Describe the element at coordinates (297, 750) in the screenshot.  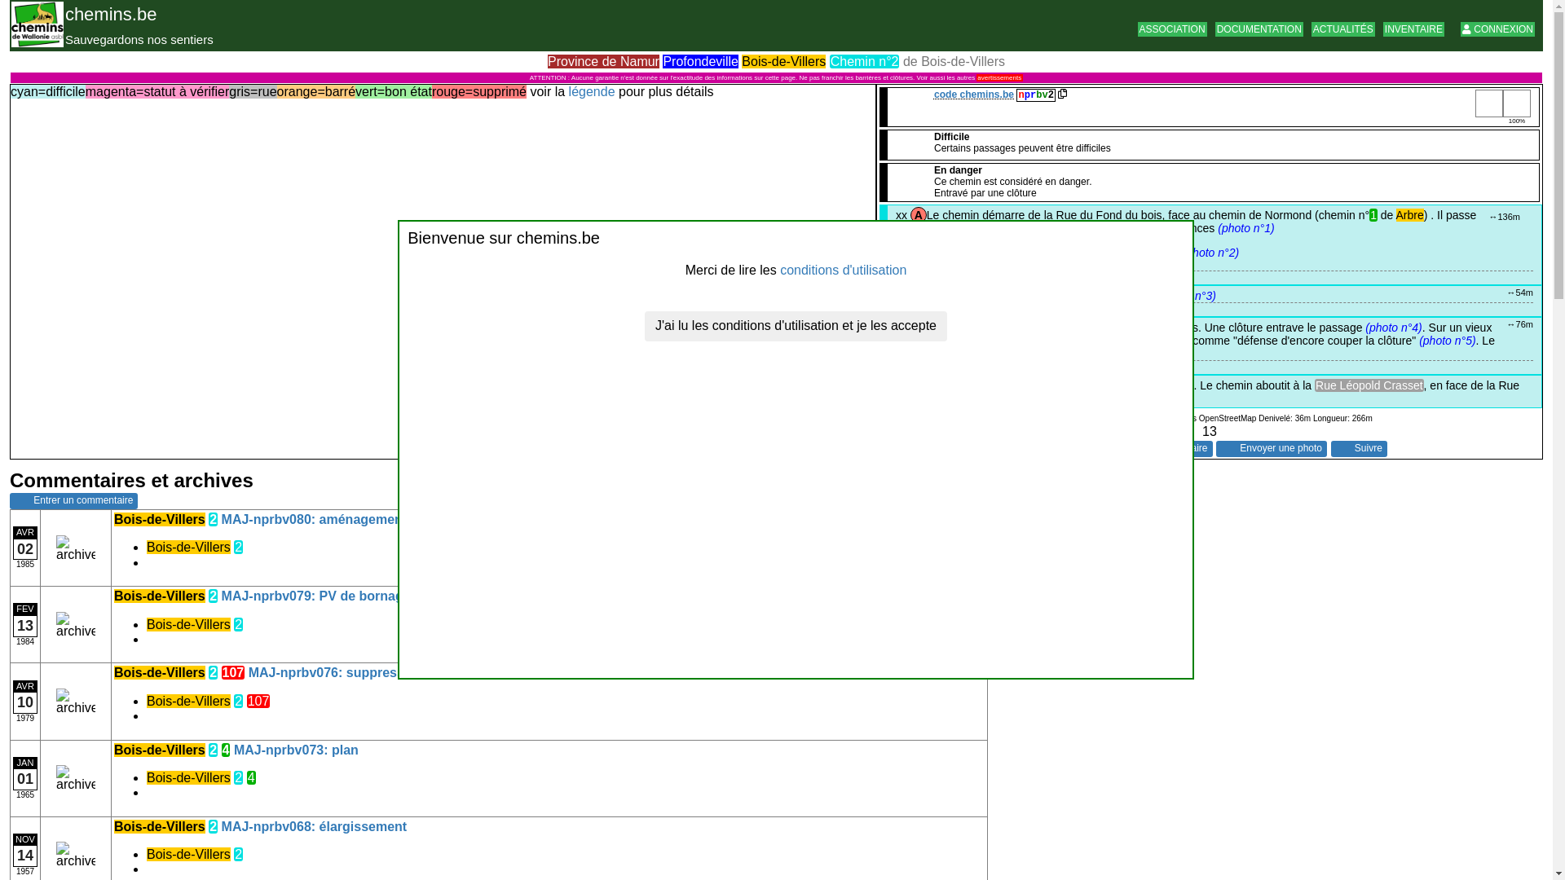
I see `MAJ-nprbv073: plan` at that location.